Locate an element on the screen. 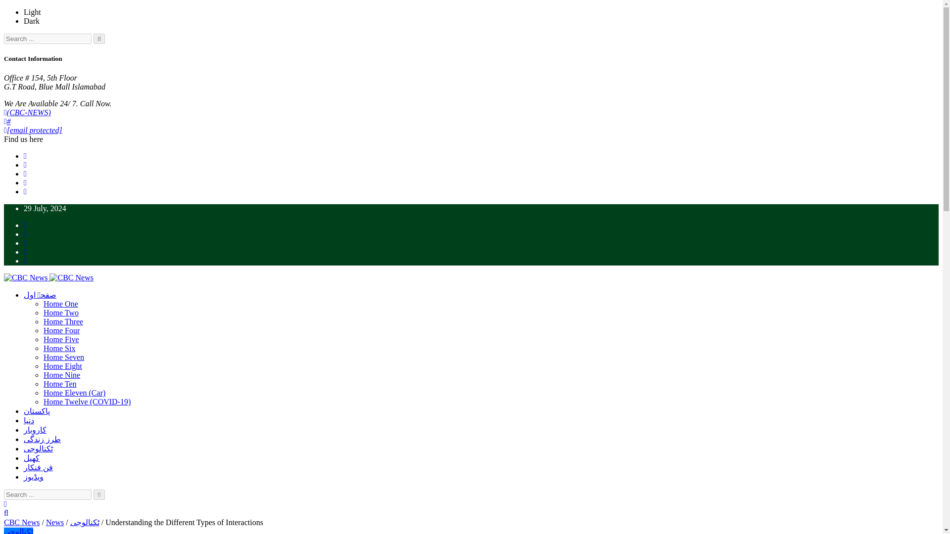 This screenshot has width=950, height=534. Home Eight is located at coordinates (62, 366).